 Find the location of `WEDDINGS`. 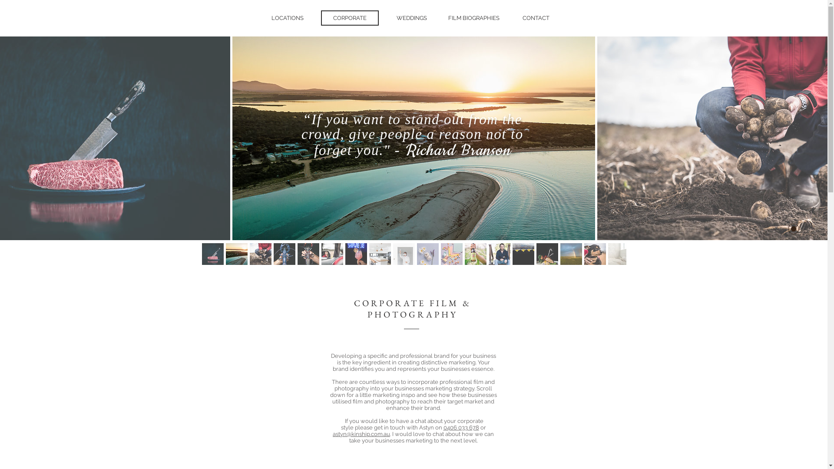

WEDDINGS is located at coordinates (412, 18).